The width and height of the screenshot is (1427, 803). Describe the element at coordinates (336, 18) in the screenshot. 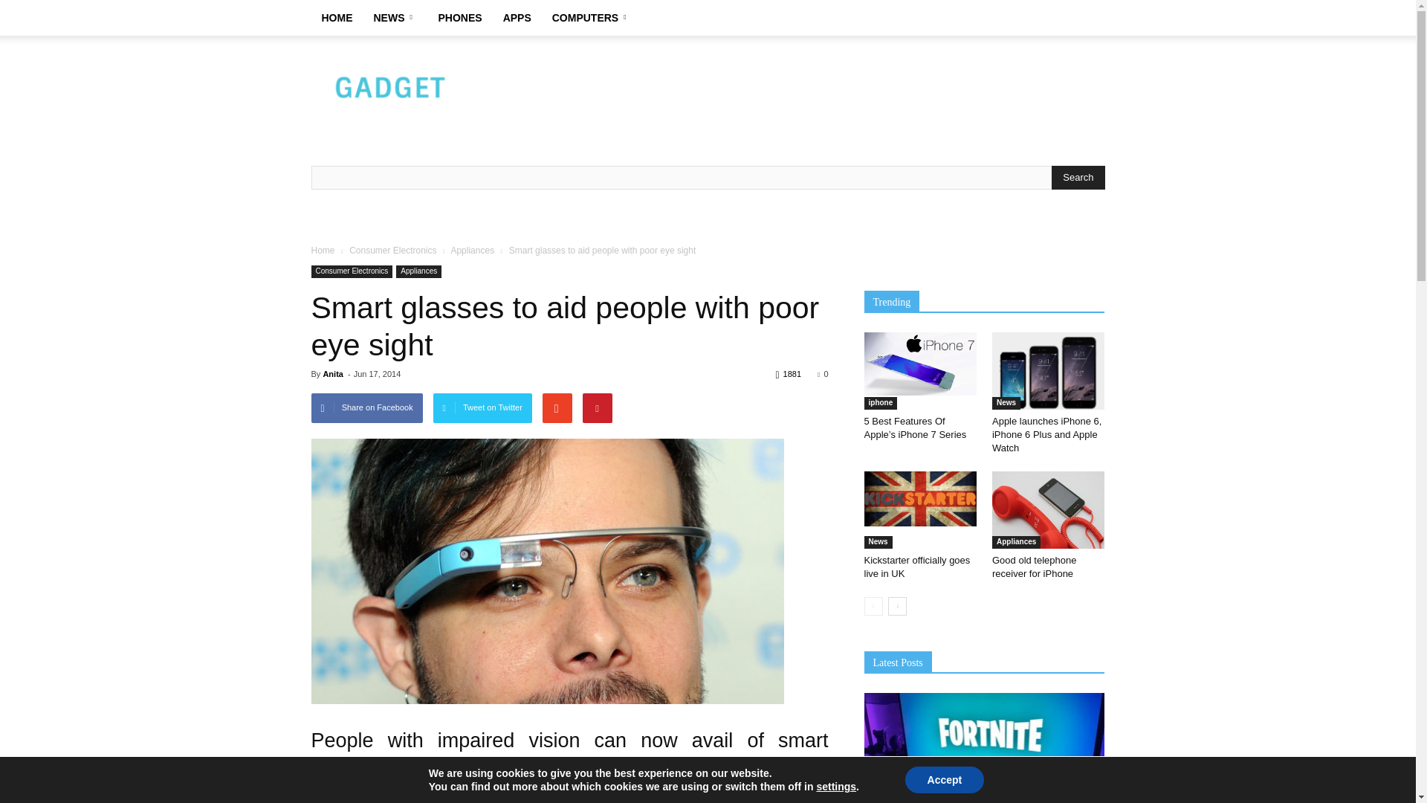

I see `HOME` at that location.